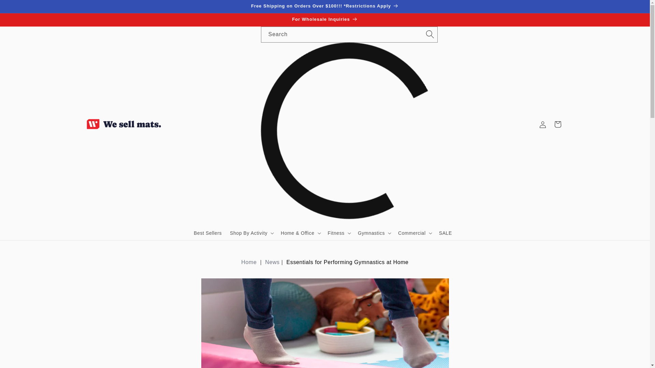  Describe the element at coordinates (20, 8) in the screenshot. I see `SKIP TO CONTENT` at that location.